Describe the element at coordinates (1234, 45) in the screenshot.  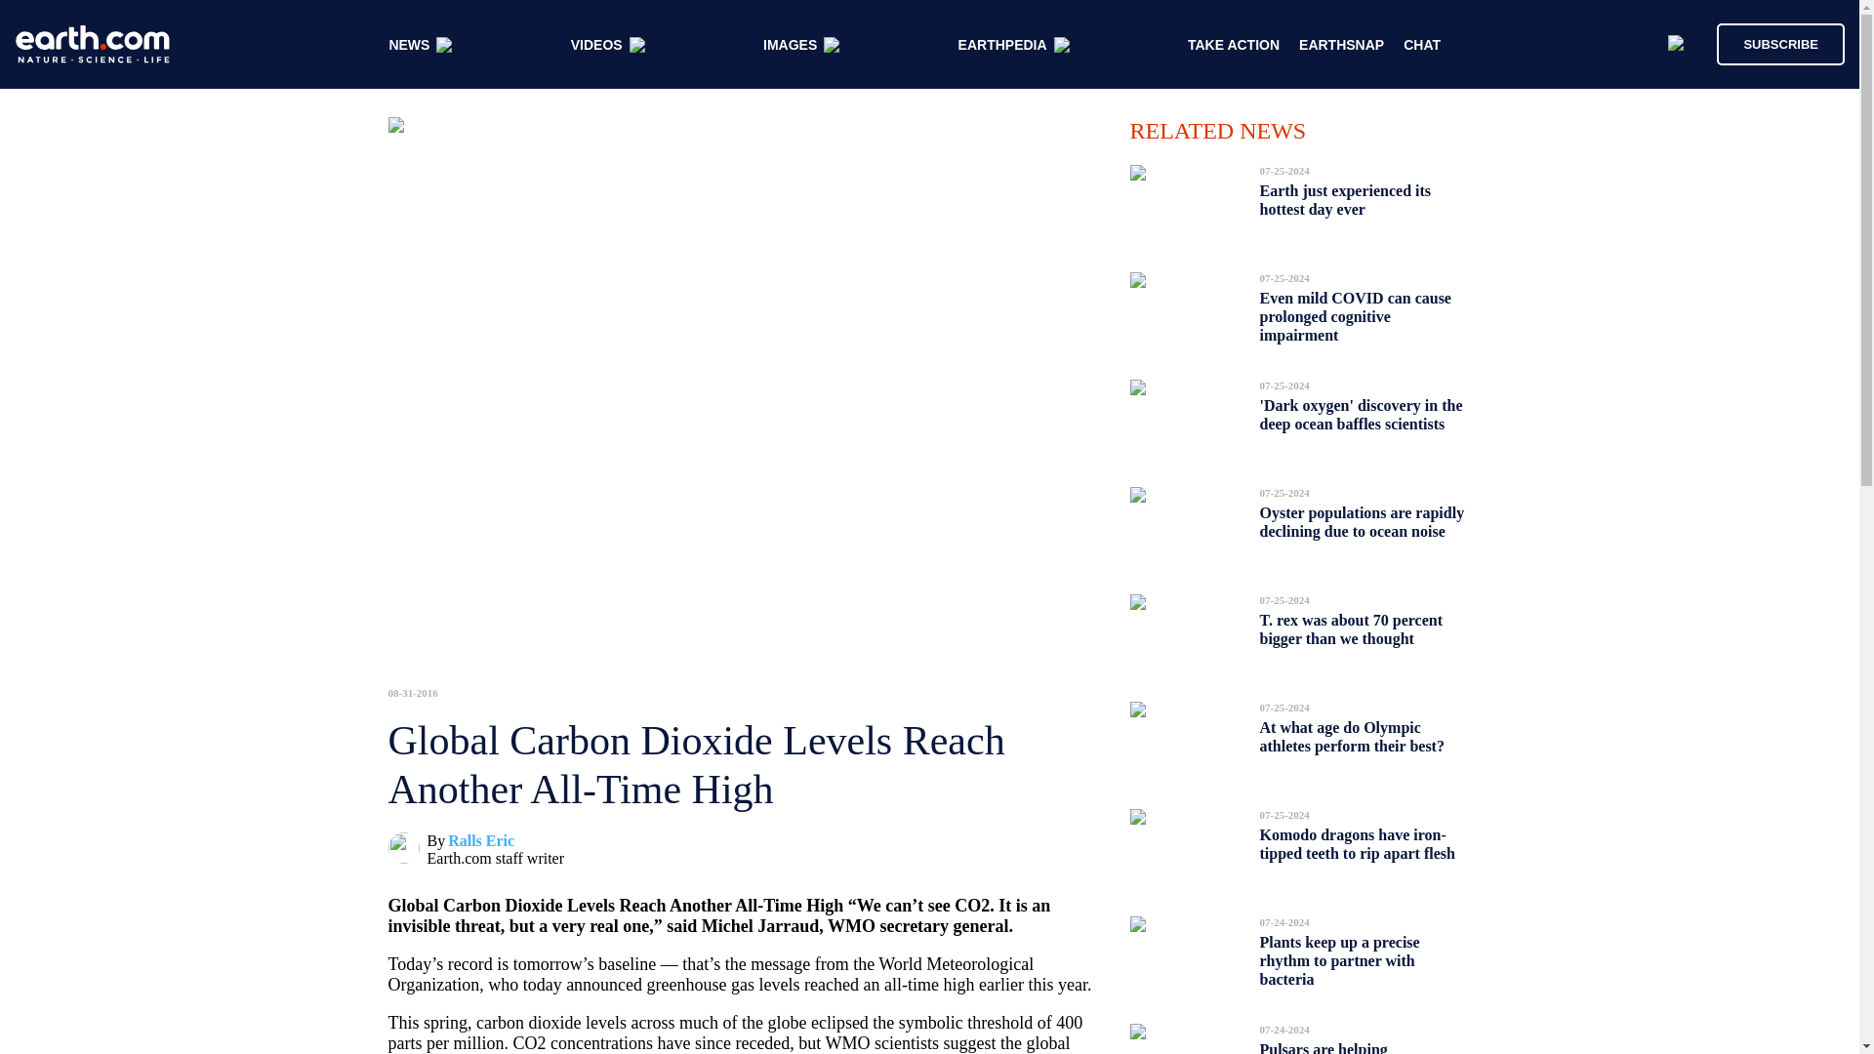
I see `TAKE ACTION` at that location.